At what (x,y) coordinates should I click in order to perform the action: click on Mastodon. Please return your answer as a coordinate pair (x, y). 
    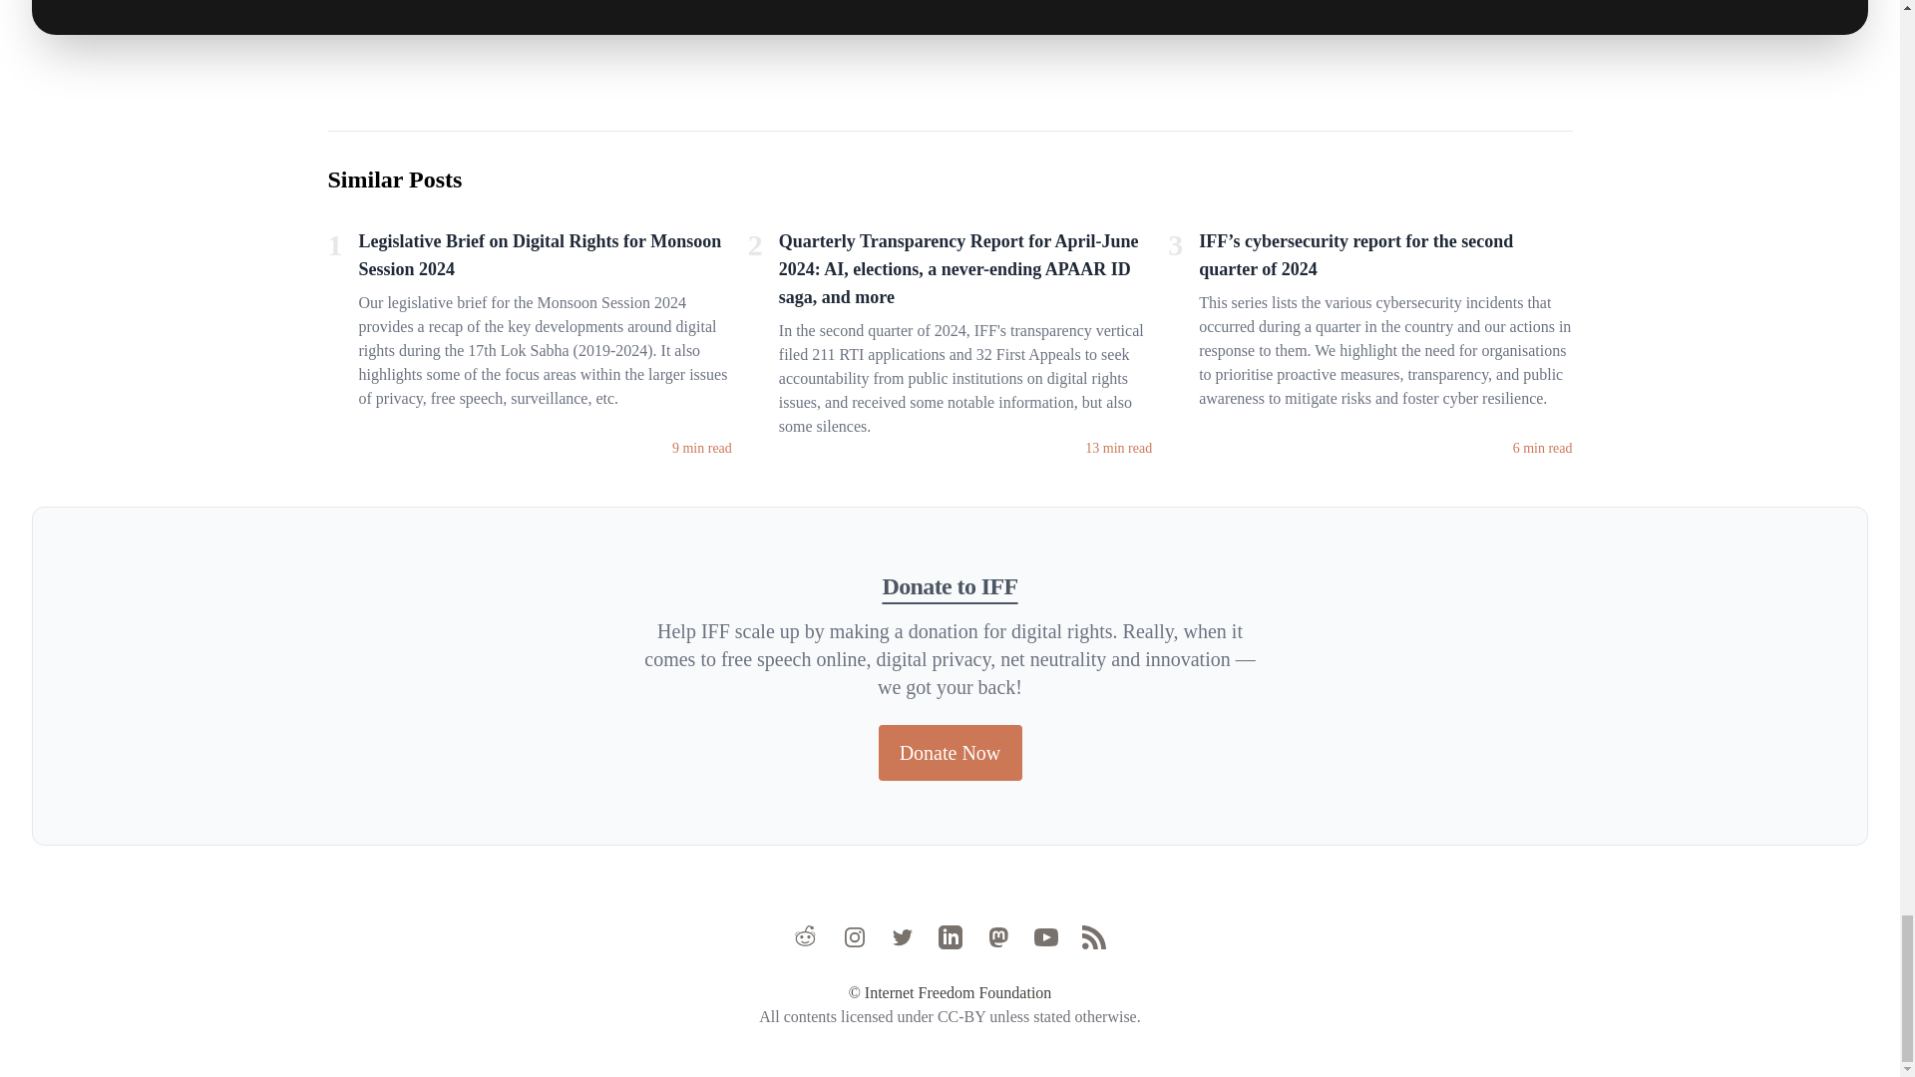
    Looking at the image, I should click on (997, 936).